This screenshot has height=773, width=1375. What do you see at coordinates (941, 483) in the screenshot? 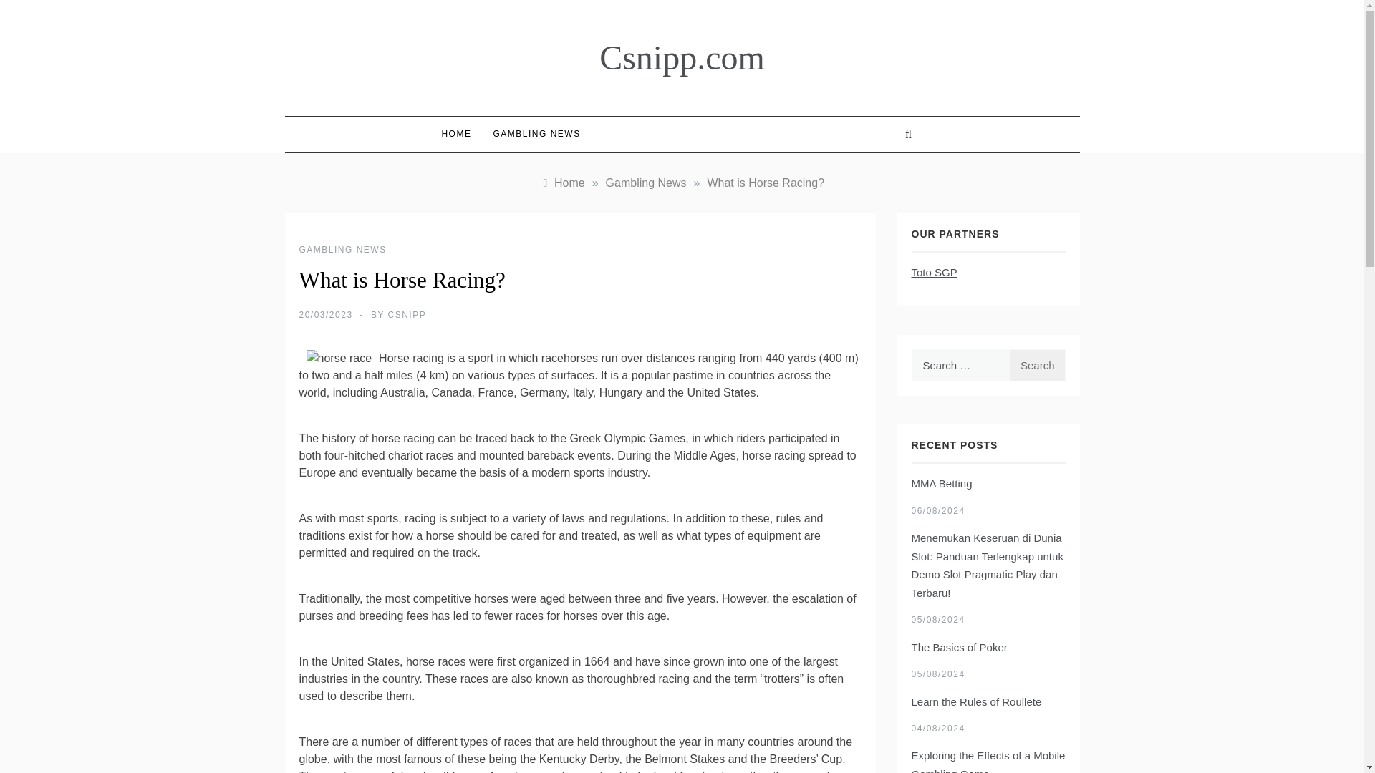
I see `MMA Betting` at bounding box center [941, 483].